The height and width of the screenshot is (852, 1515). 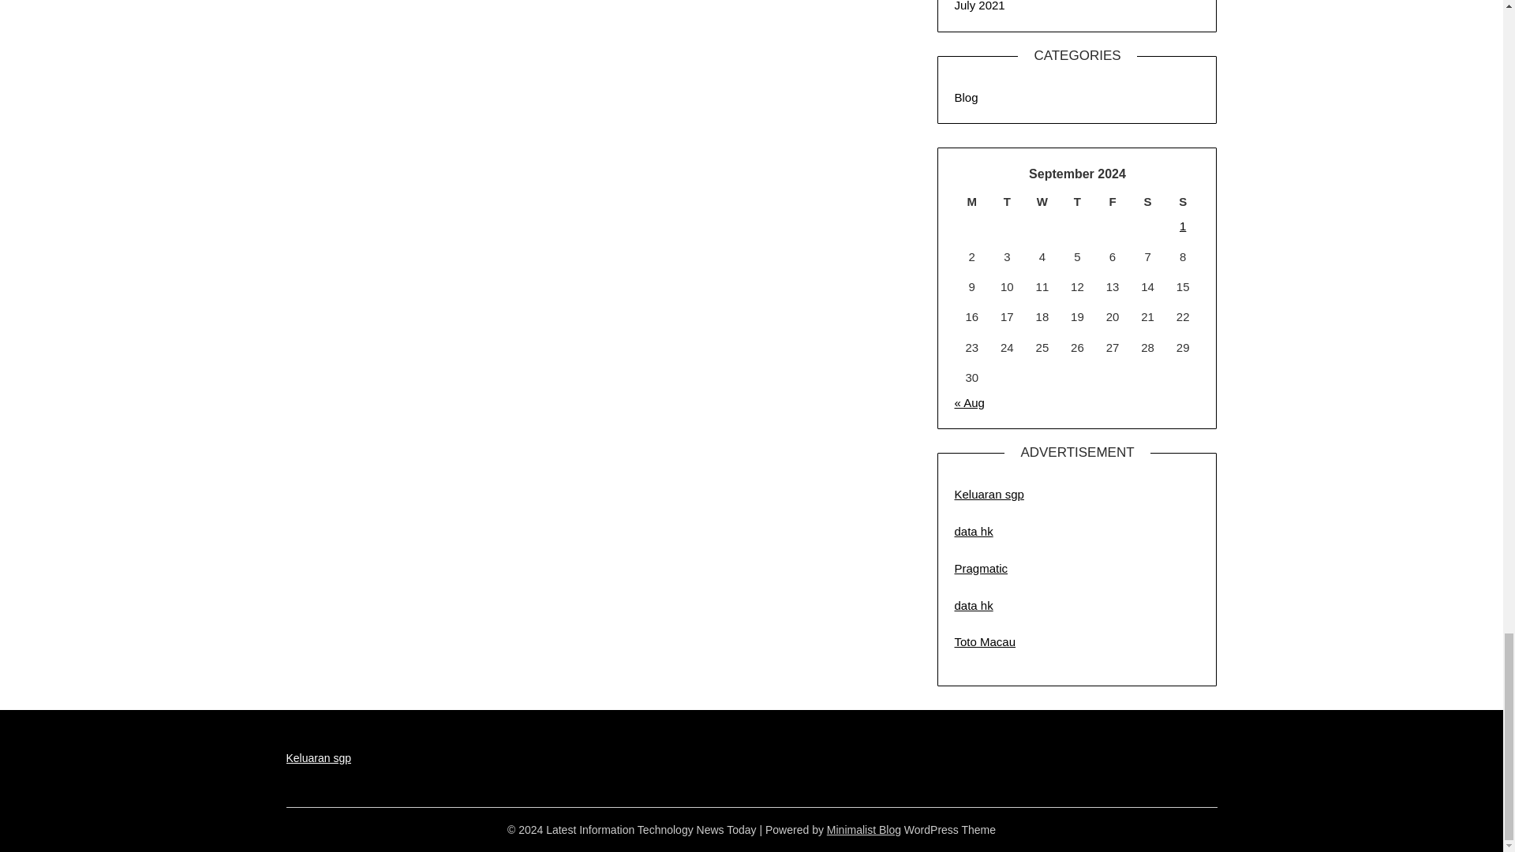 What do you see at coordinates (1147, 202) in the screenshot?
I see `Saturday` at bounding box center [1147, 202].